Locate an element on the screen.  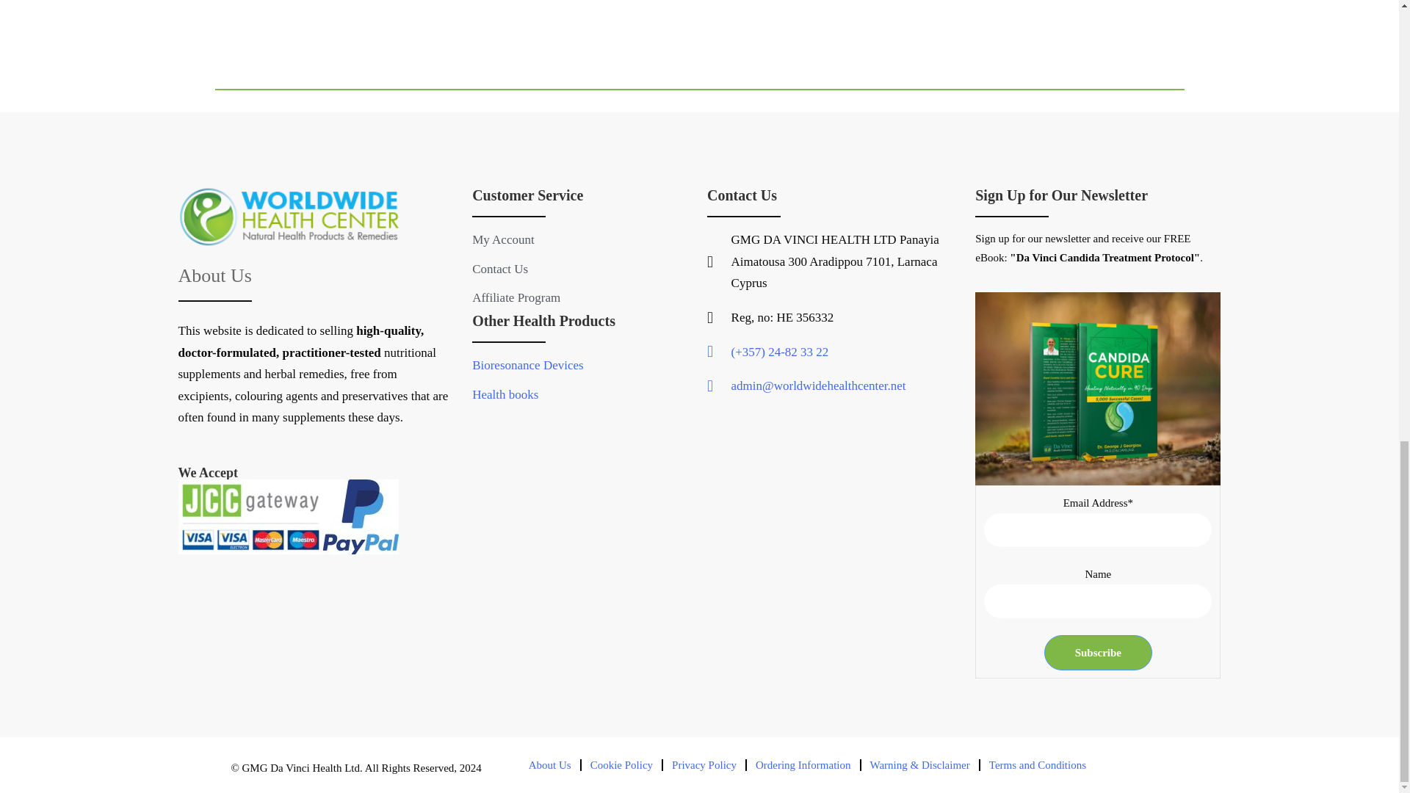
Subscribe is located at coordinates (1098, 652).